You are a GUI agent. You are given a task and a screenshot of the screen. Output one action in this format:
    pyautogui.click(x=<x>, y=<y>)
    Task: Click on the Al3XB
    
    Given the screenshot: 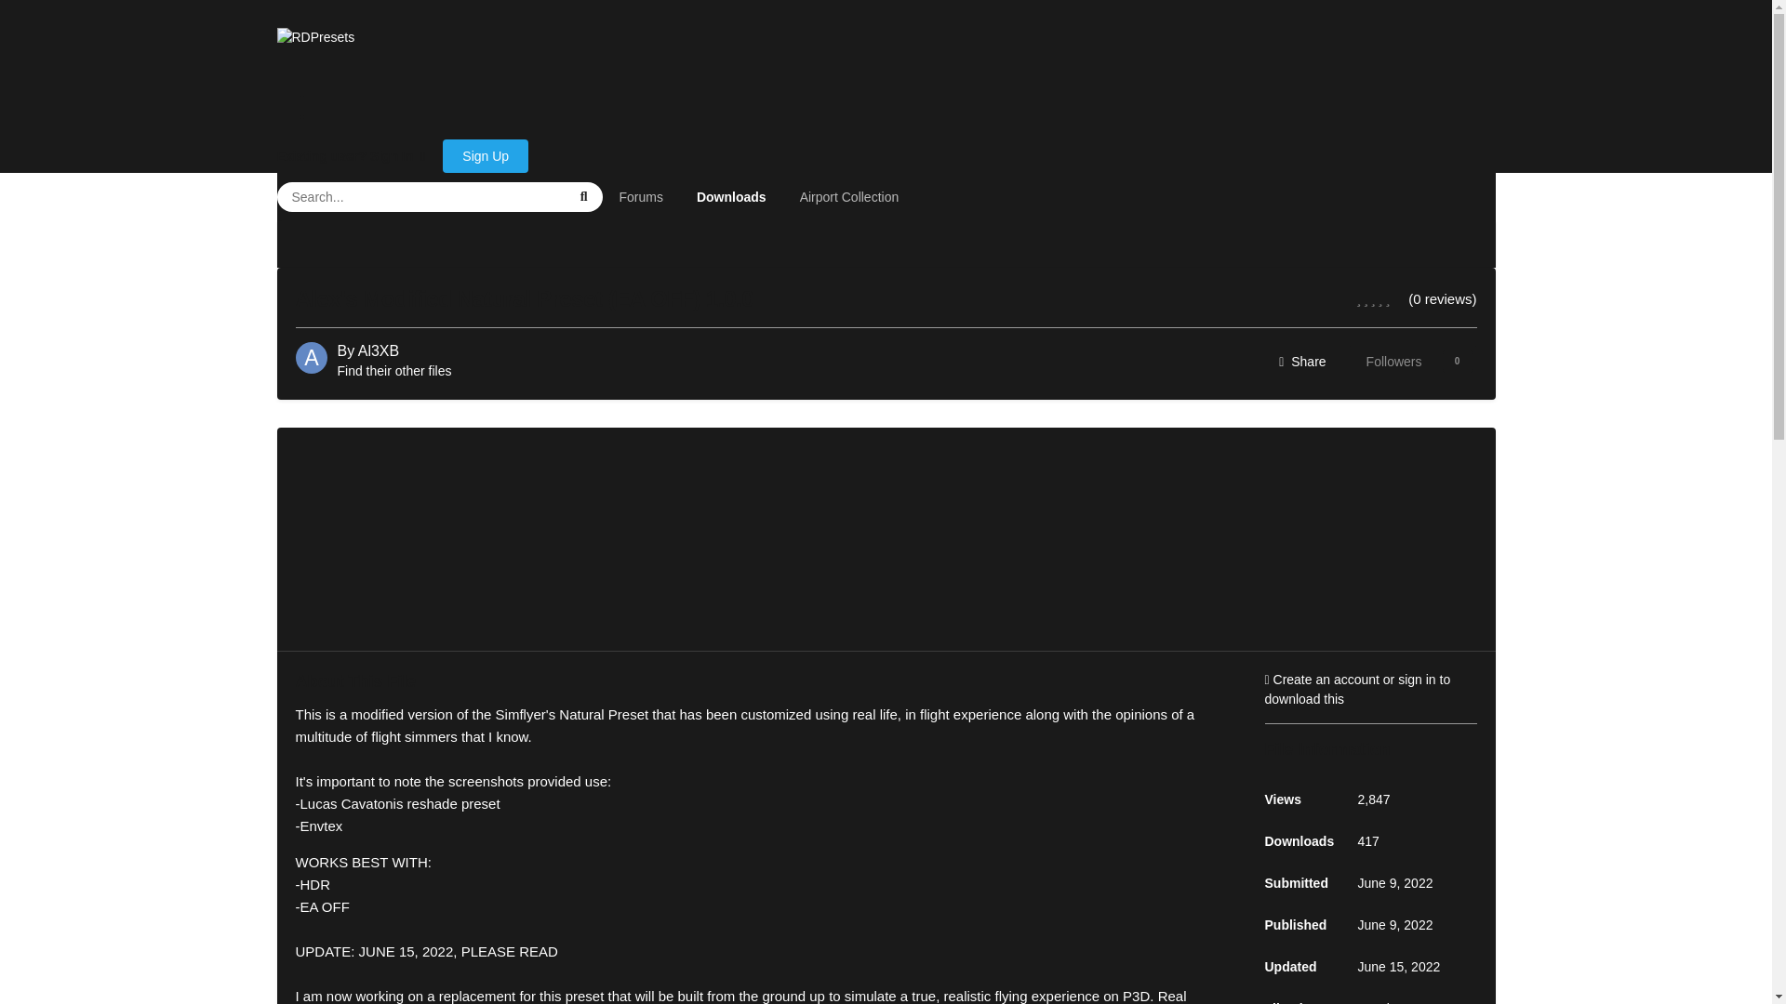 What is the action you would take?
    pyautogui.click(x=378, y=350)
    